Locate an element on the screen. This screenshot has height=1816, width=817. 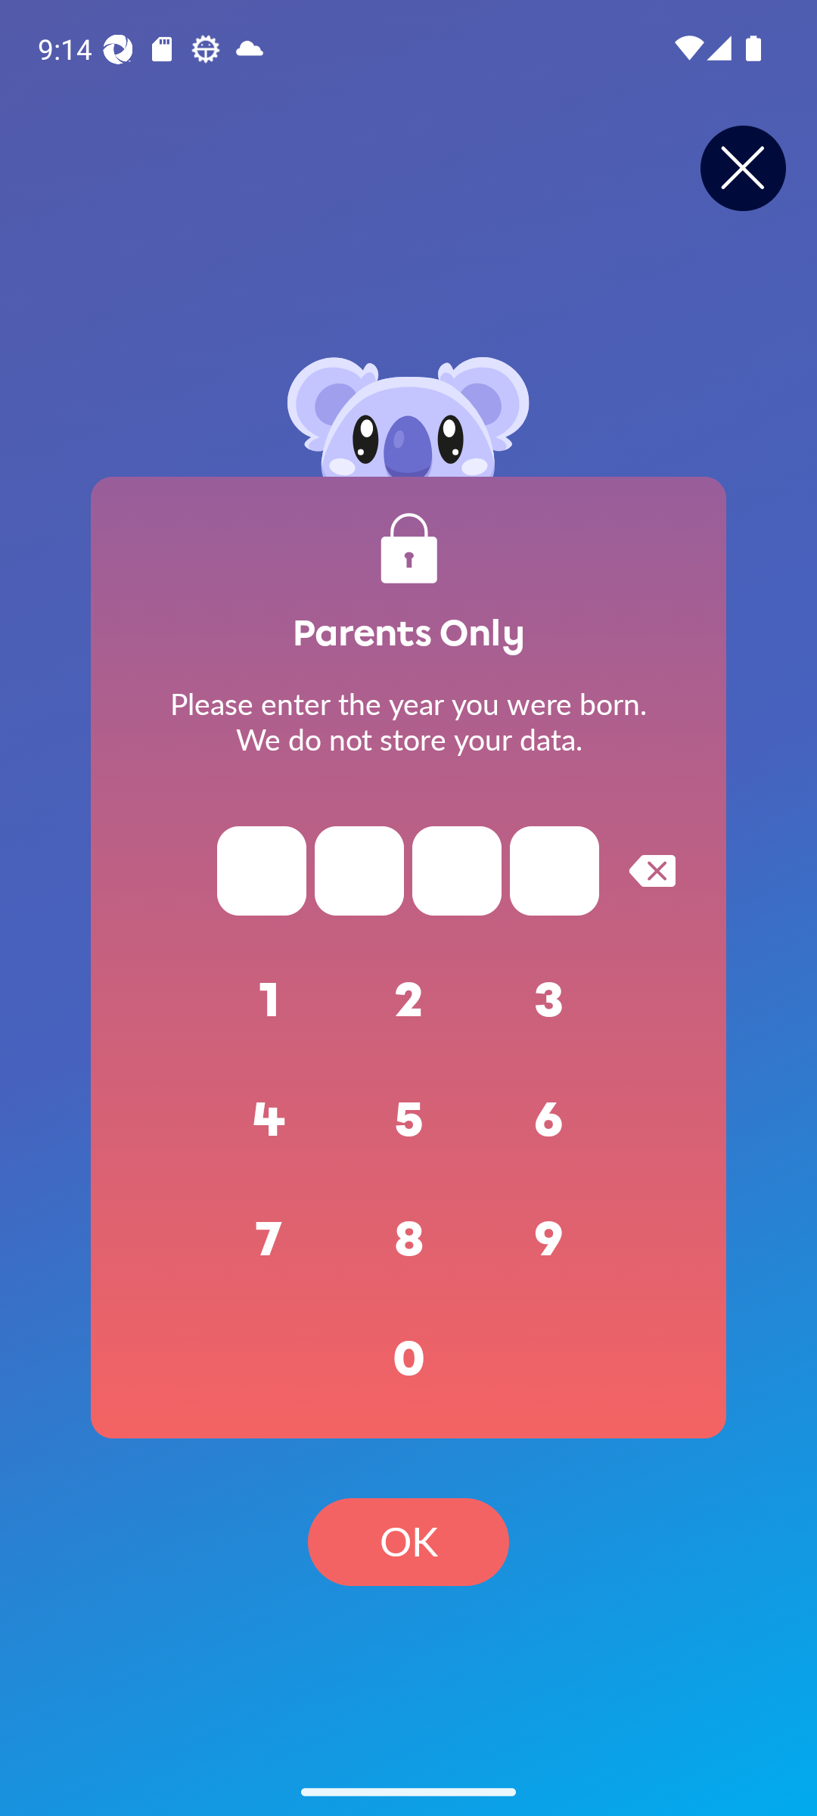
3 is located at coordinates (549, 1000).